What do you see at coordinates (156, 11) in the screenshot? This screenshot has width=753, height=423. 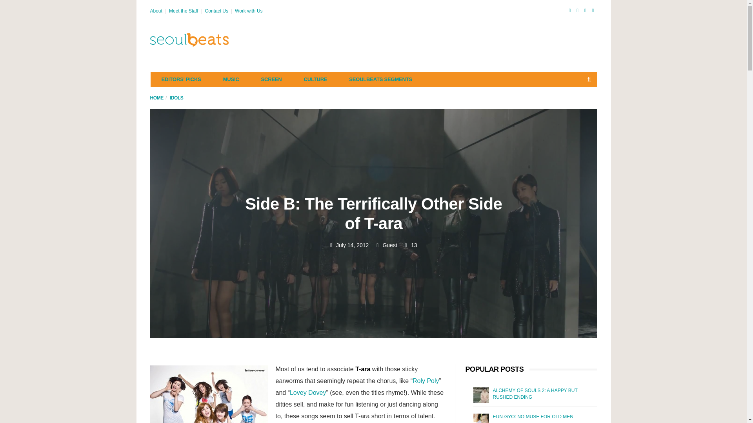 I see `About` at bounding box center [156, 11].